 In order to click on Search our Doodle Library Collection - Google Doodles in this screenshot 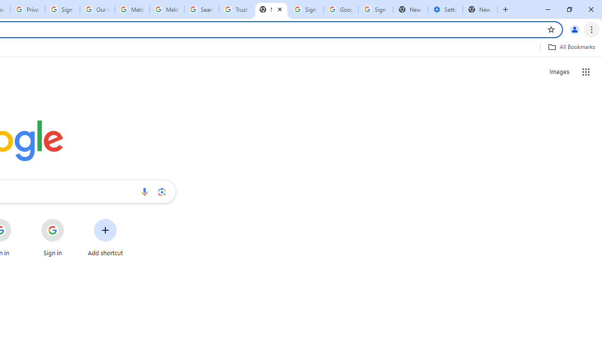, I will do `click(201, 9)`.